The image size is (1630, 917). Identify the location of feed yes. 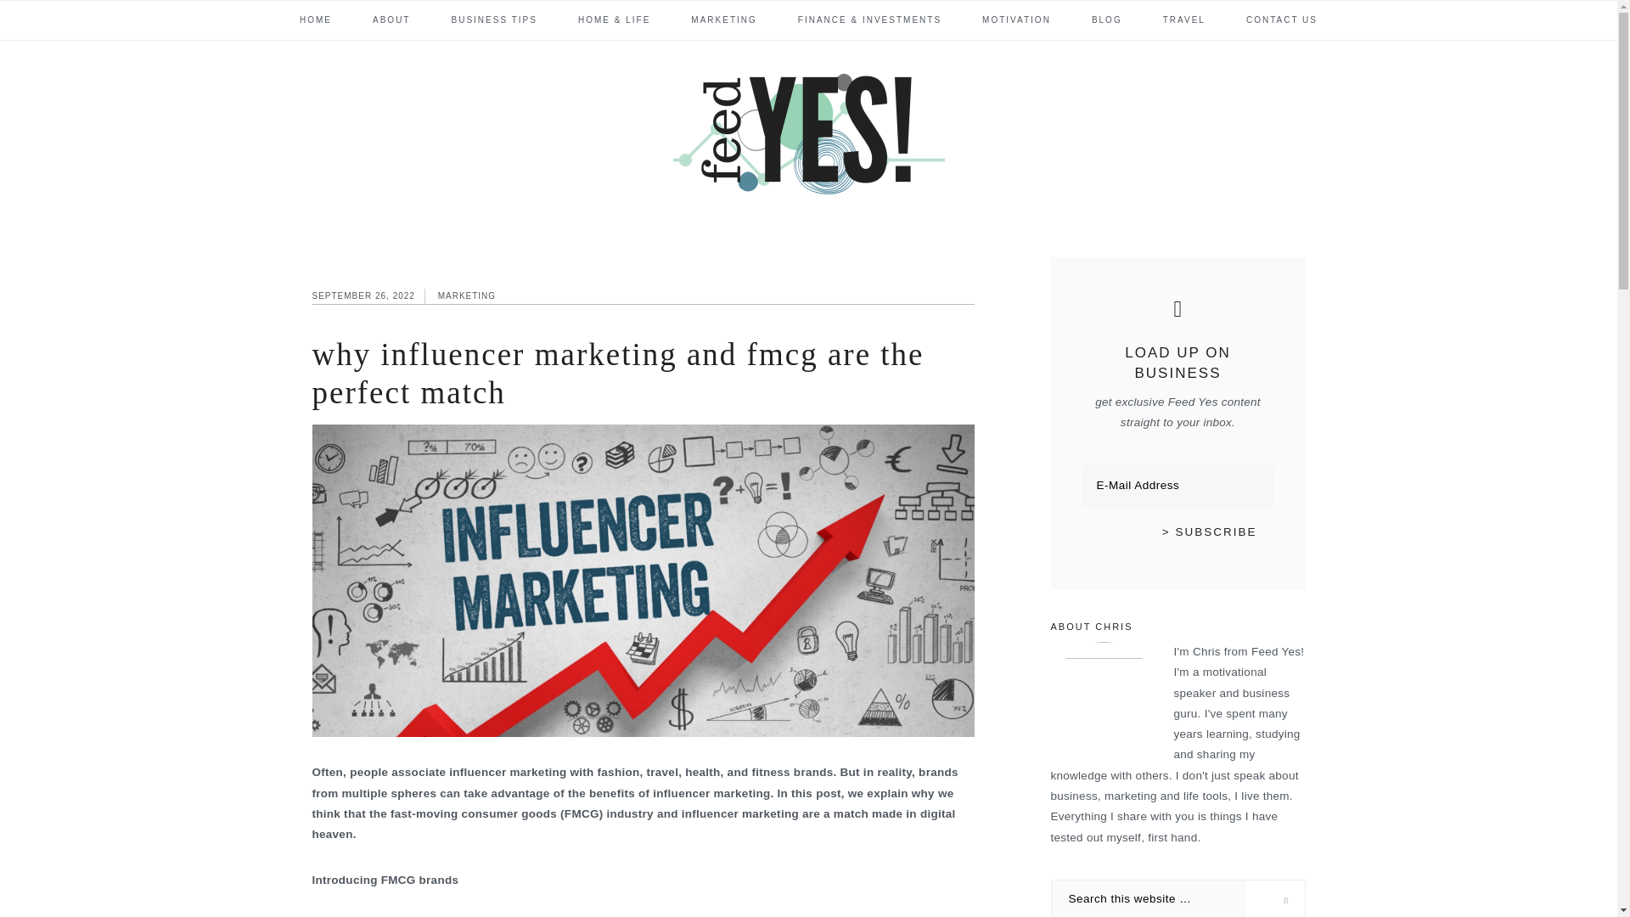
(807, 130).